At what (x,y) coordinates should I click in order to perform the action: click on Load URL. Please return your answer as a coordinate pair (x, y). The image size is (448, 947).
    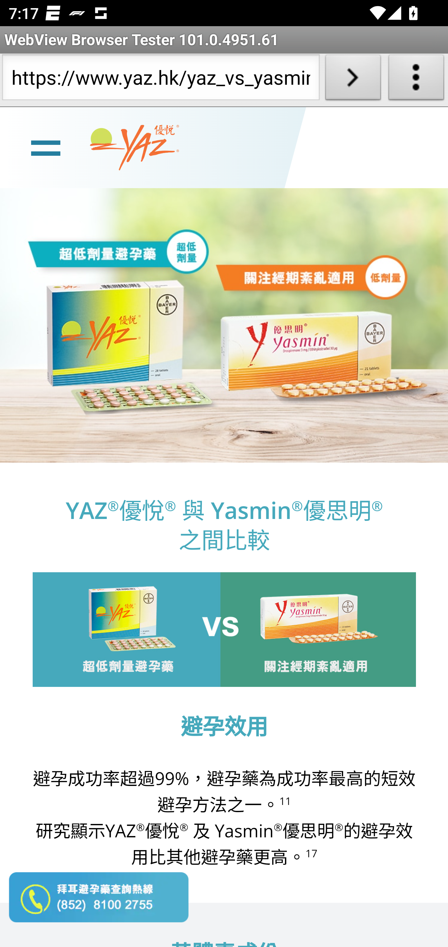
    Looking at the image, I should click on (353, 80).